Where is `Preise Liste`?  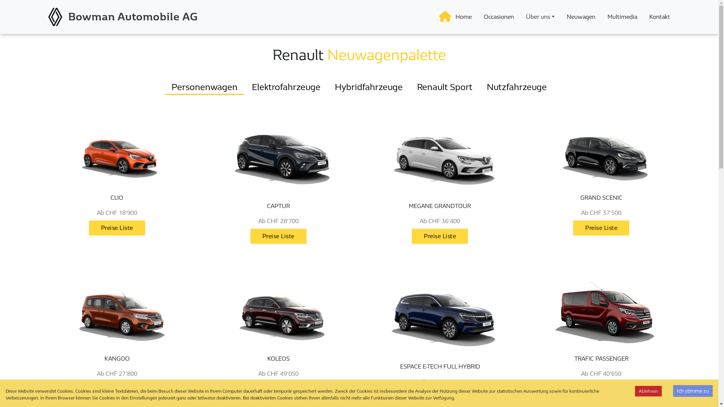 Preise Liste is located at coordinates (440, 396).